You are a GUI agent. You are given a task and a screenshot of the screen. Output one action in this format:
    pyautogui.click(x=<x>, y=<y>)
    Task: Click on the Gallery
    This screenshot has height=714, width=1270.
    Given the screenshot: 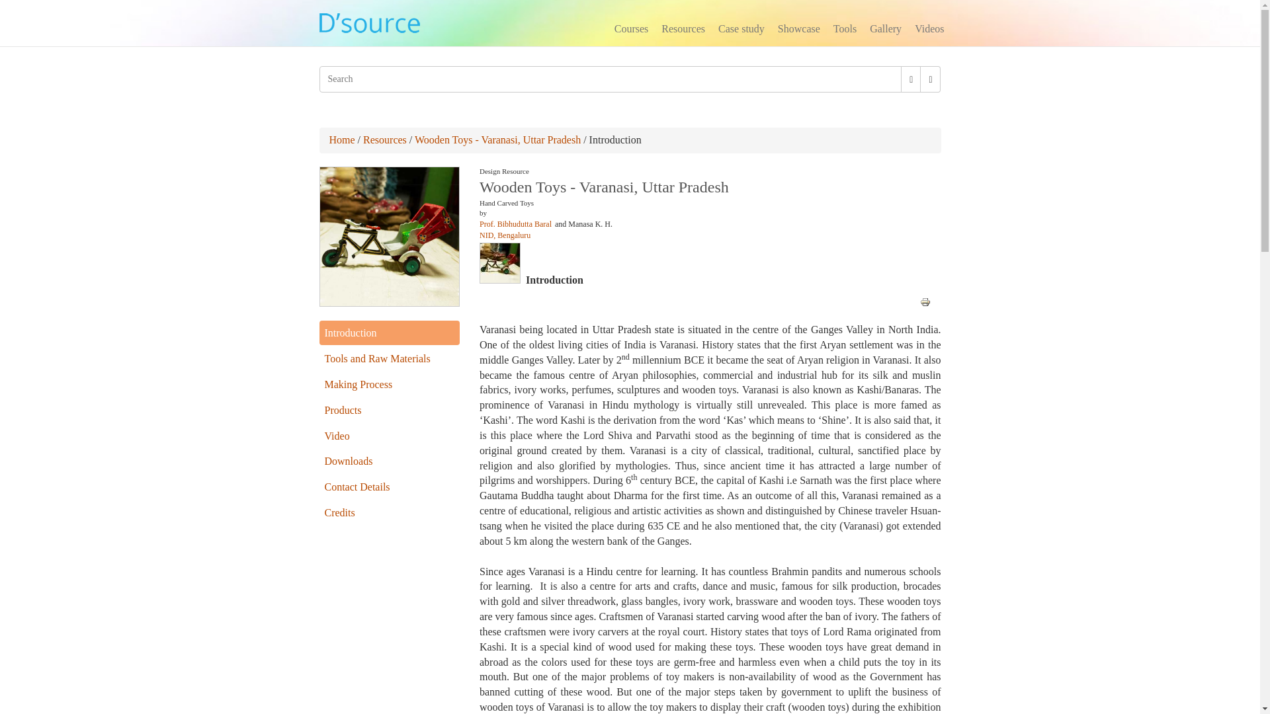 What is the action you would take?
    pyautogui.click(x=885, y=30)
    